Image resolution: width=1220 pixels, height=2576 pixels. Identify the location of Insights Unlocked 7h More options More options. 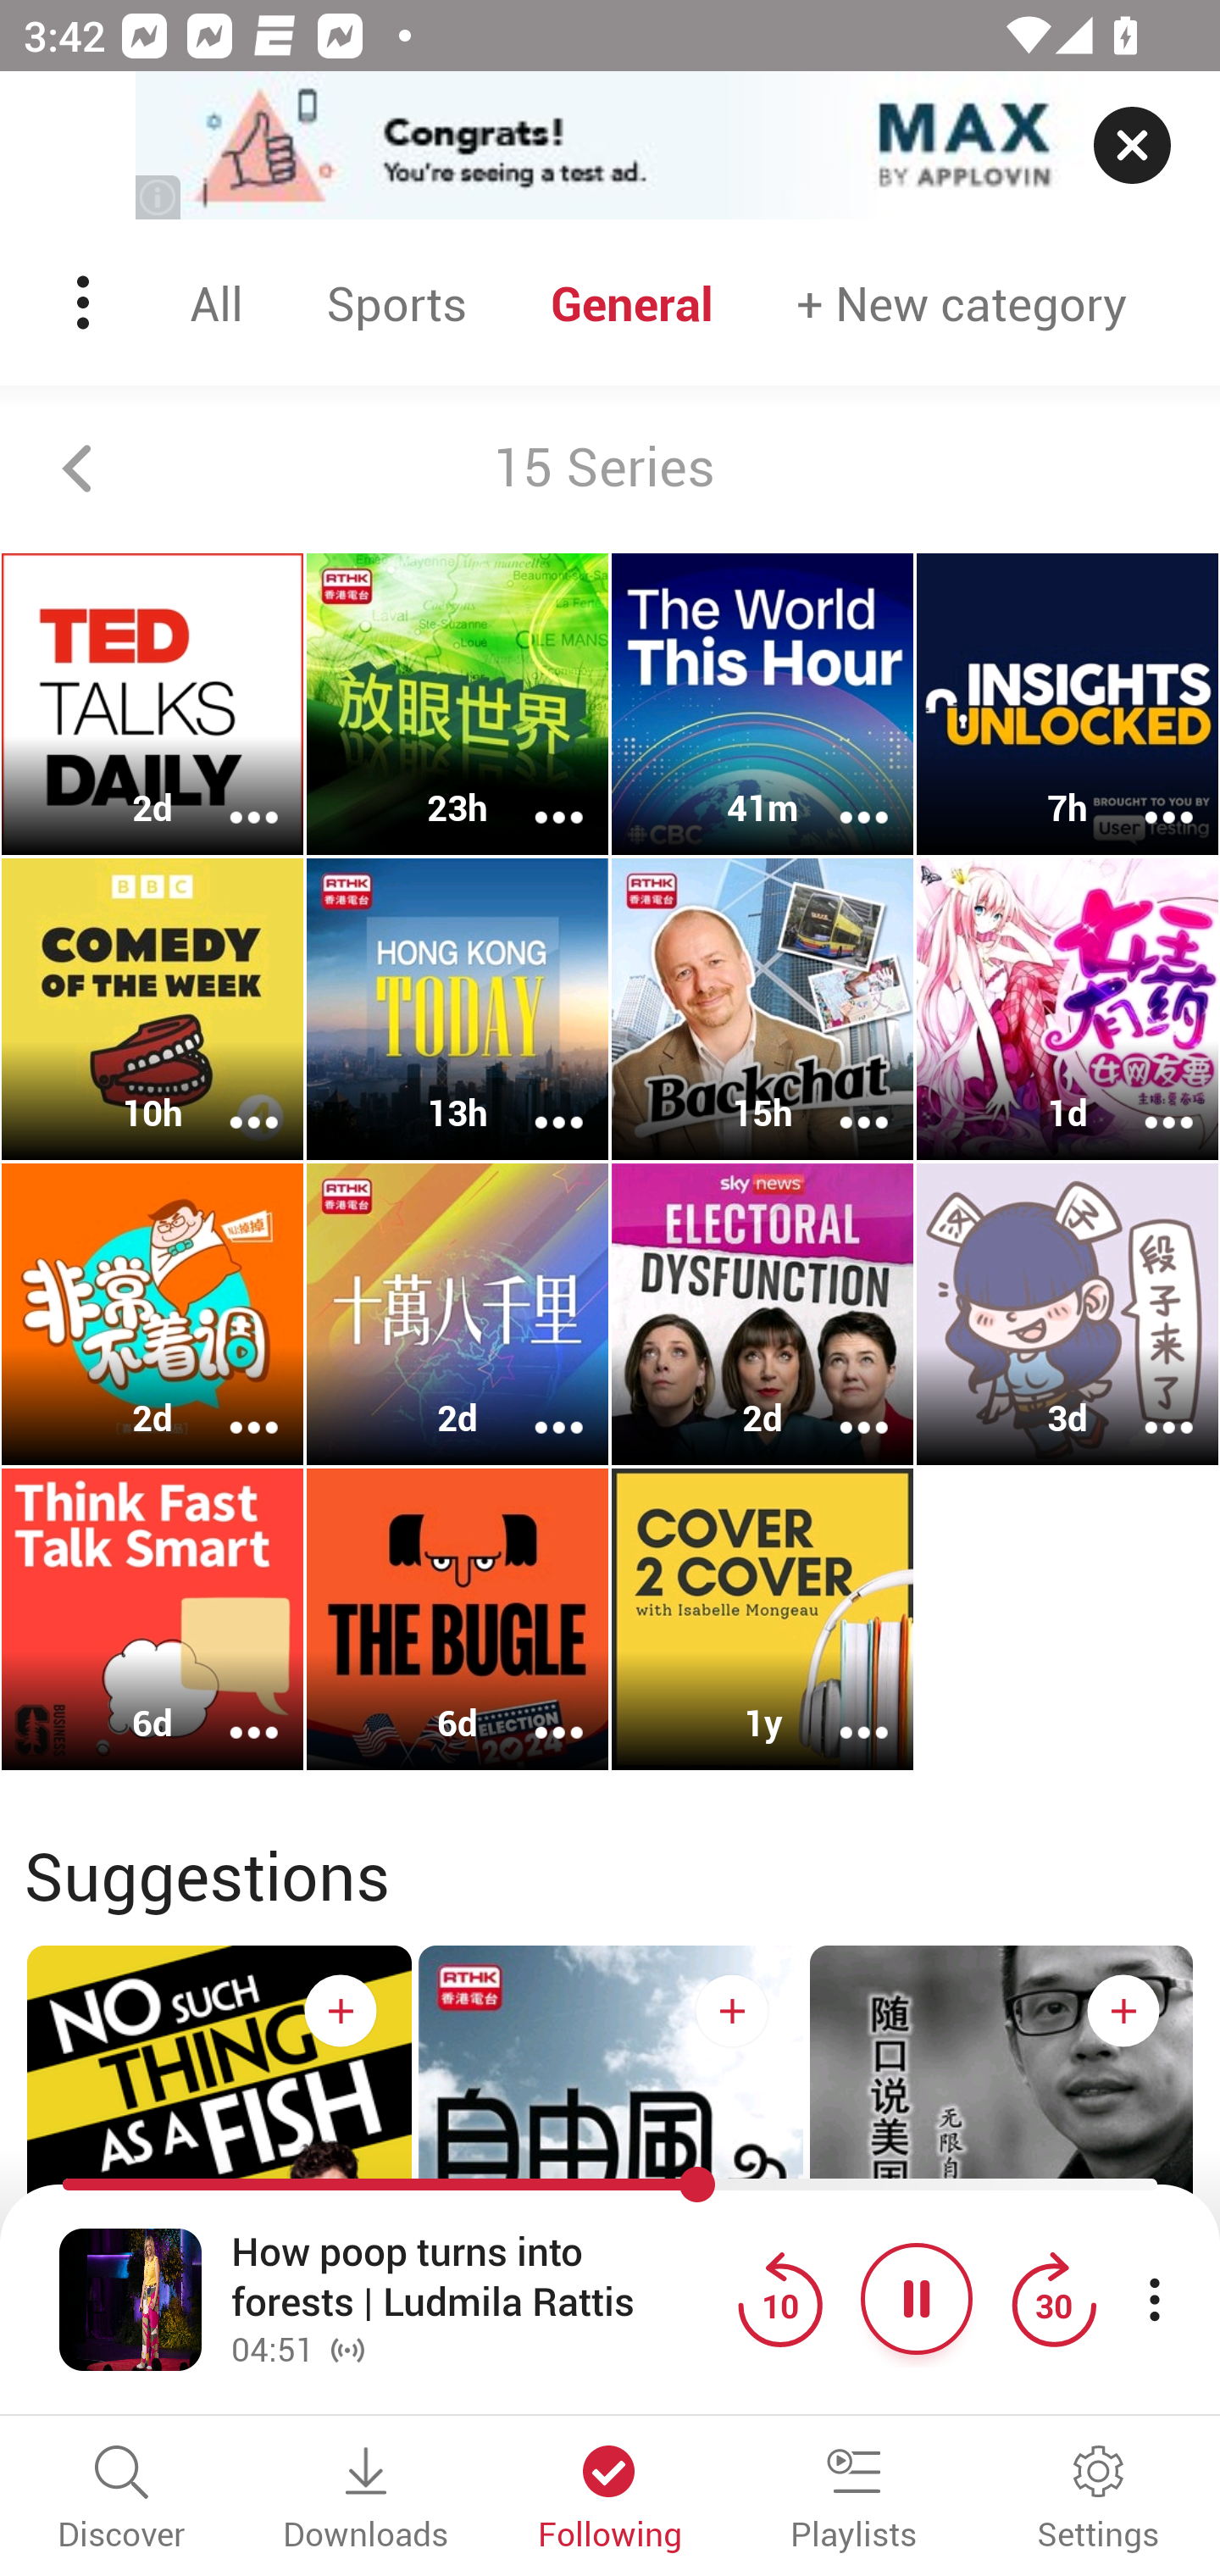
(1067, 704).